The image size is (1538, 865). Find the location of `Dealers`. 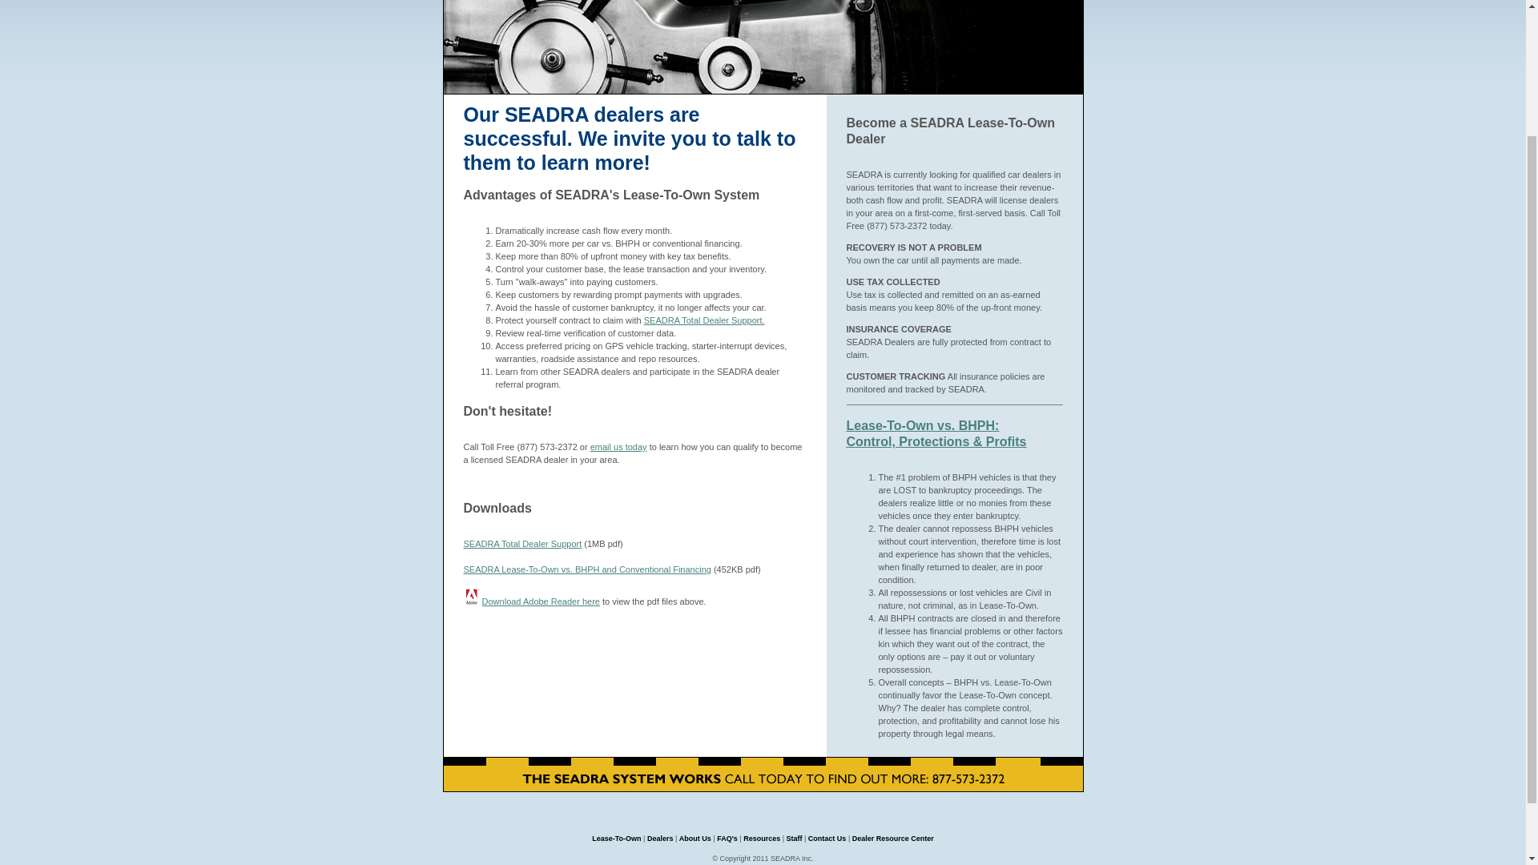

Dealers is located at coordinates (660, 838).